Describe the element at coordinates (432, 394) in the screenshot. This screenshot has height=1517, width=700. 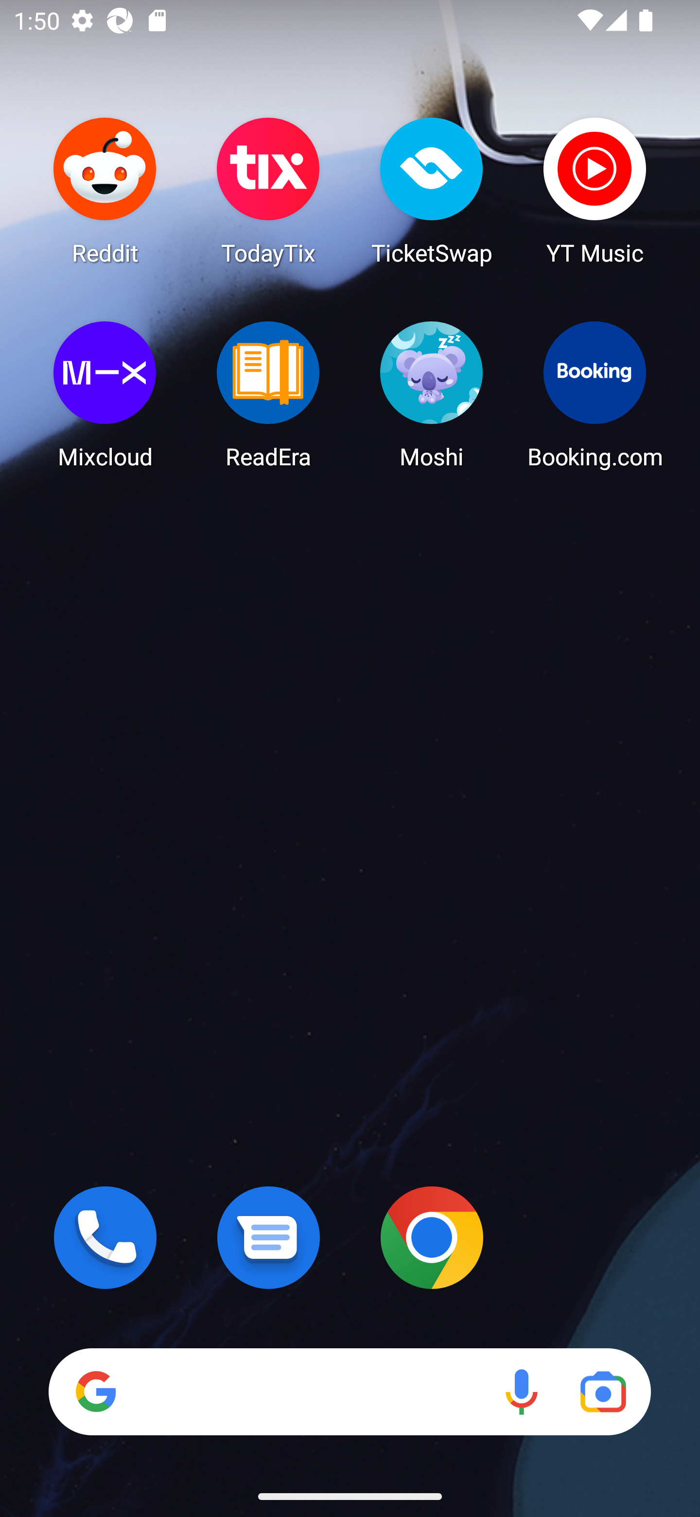
I see `Moshi` at that location.